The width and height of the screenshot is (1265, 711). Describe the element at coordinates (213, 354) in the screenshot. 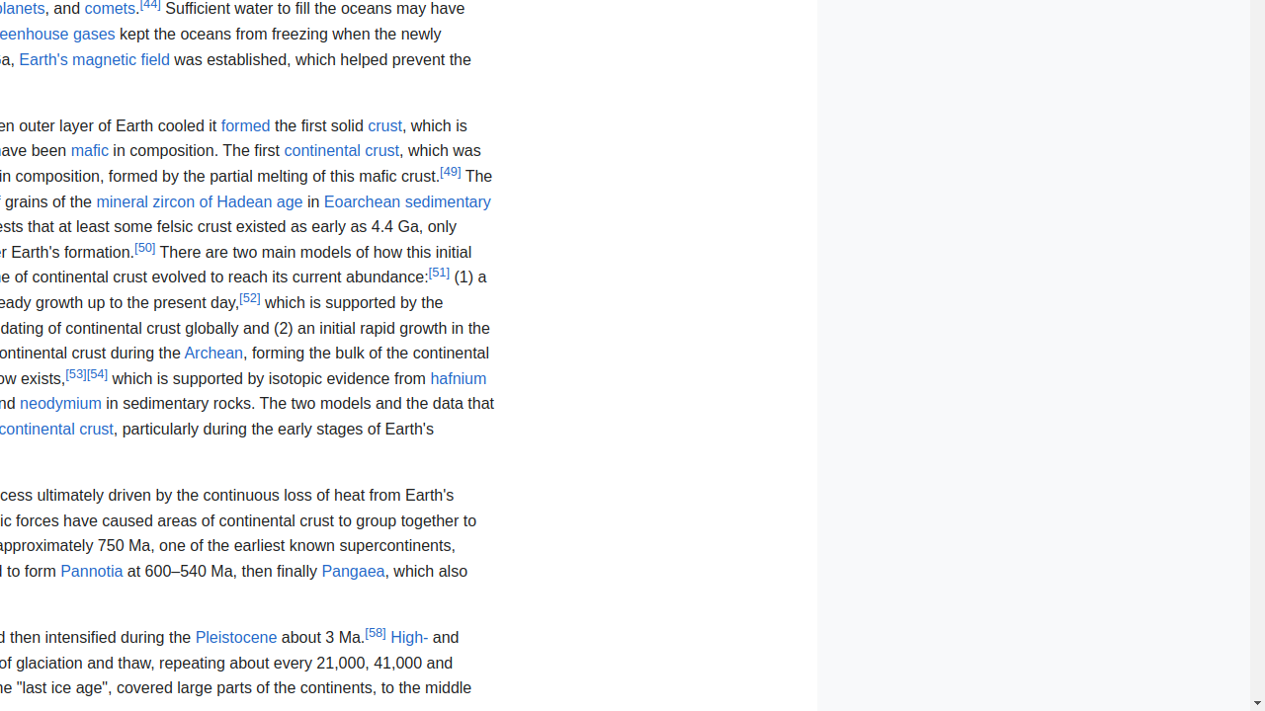

I see `Archean` at that location.